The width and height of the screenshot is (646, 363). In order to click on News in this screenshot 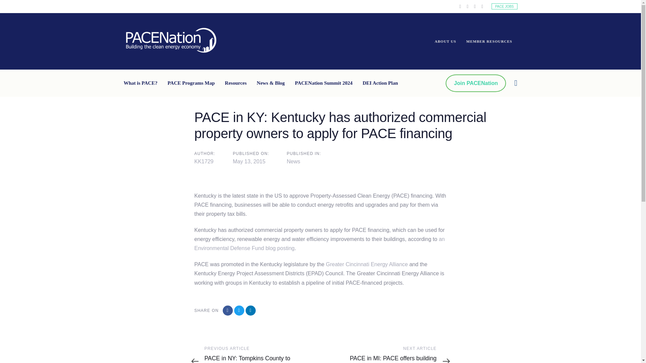, I will do `click(293, 161)`.